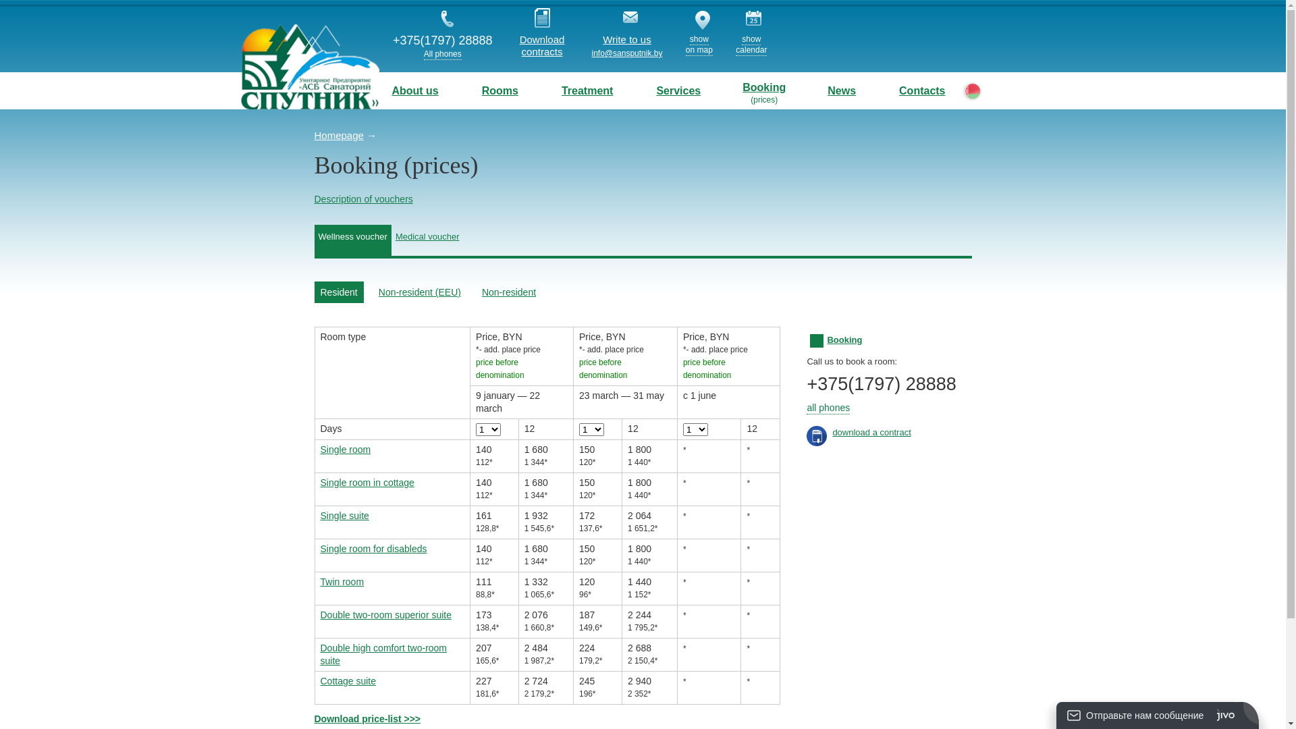 The width and height of the screenshot is (1296, 729). I want to click on Non-resident, so click(509, 292).